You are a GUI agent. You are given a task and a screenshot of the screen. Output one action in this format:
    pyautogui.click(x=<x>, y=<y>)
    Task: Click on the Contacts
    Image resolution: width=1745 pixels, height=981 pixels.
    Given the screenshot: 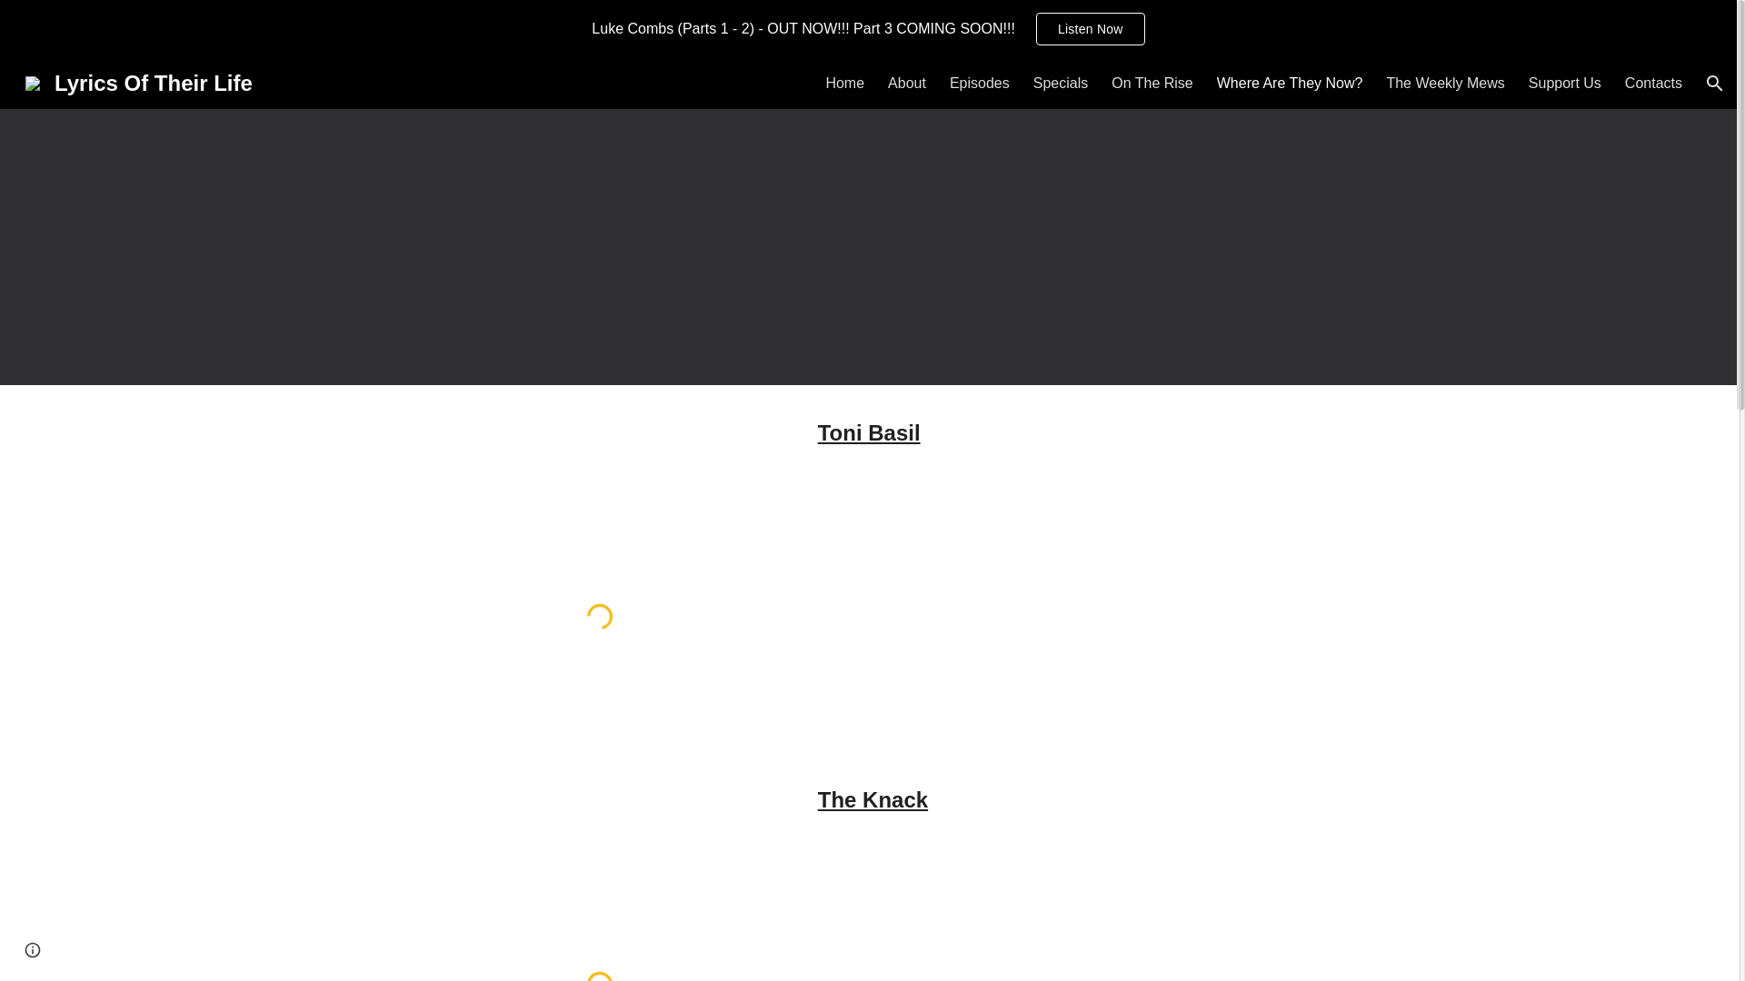 What is the action you would take?
    pyautogui.click(x=1652, y=84)
    